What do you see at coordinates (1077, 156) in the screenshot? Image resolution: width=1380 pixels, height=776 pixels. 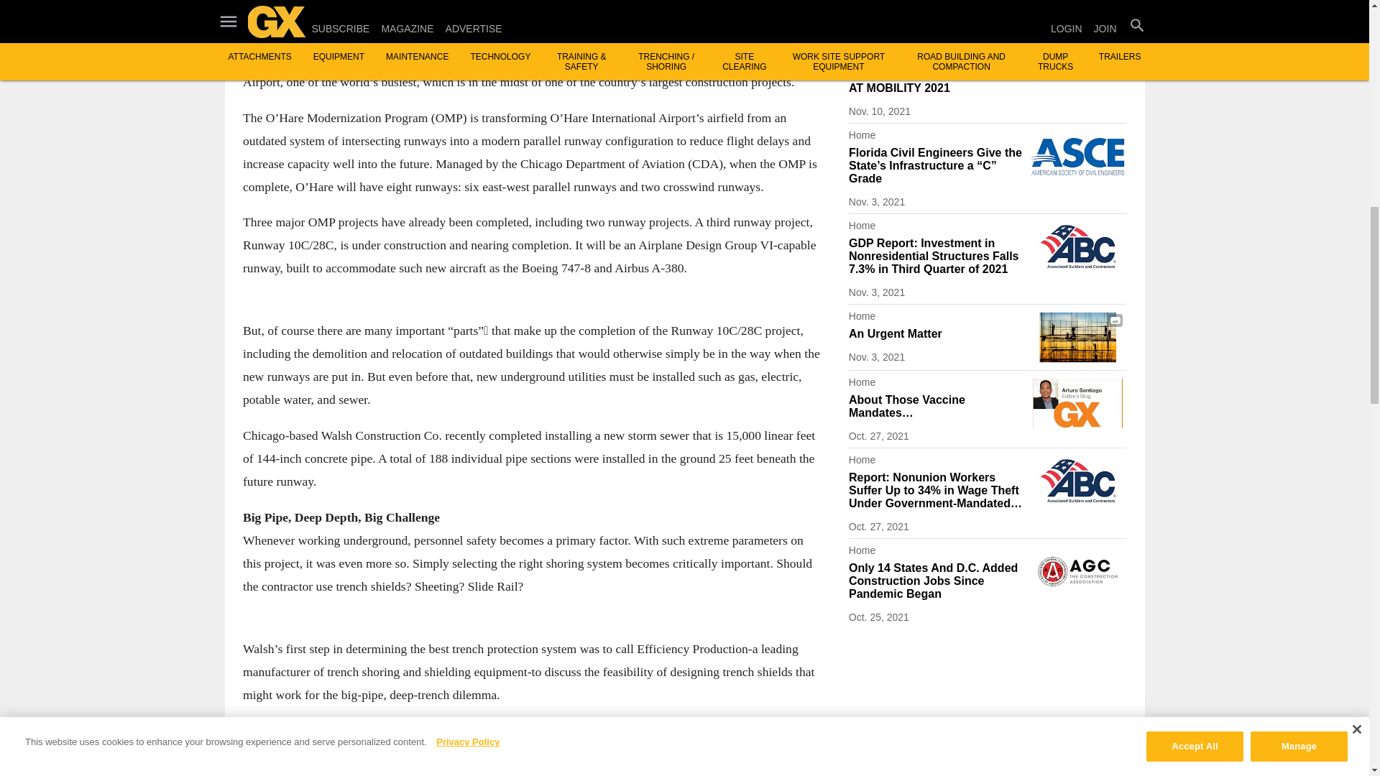 I see `American Society Of Civil Engineers Logo 2009 Present` at bounding box center [1077, 156].